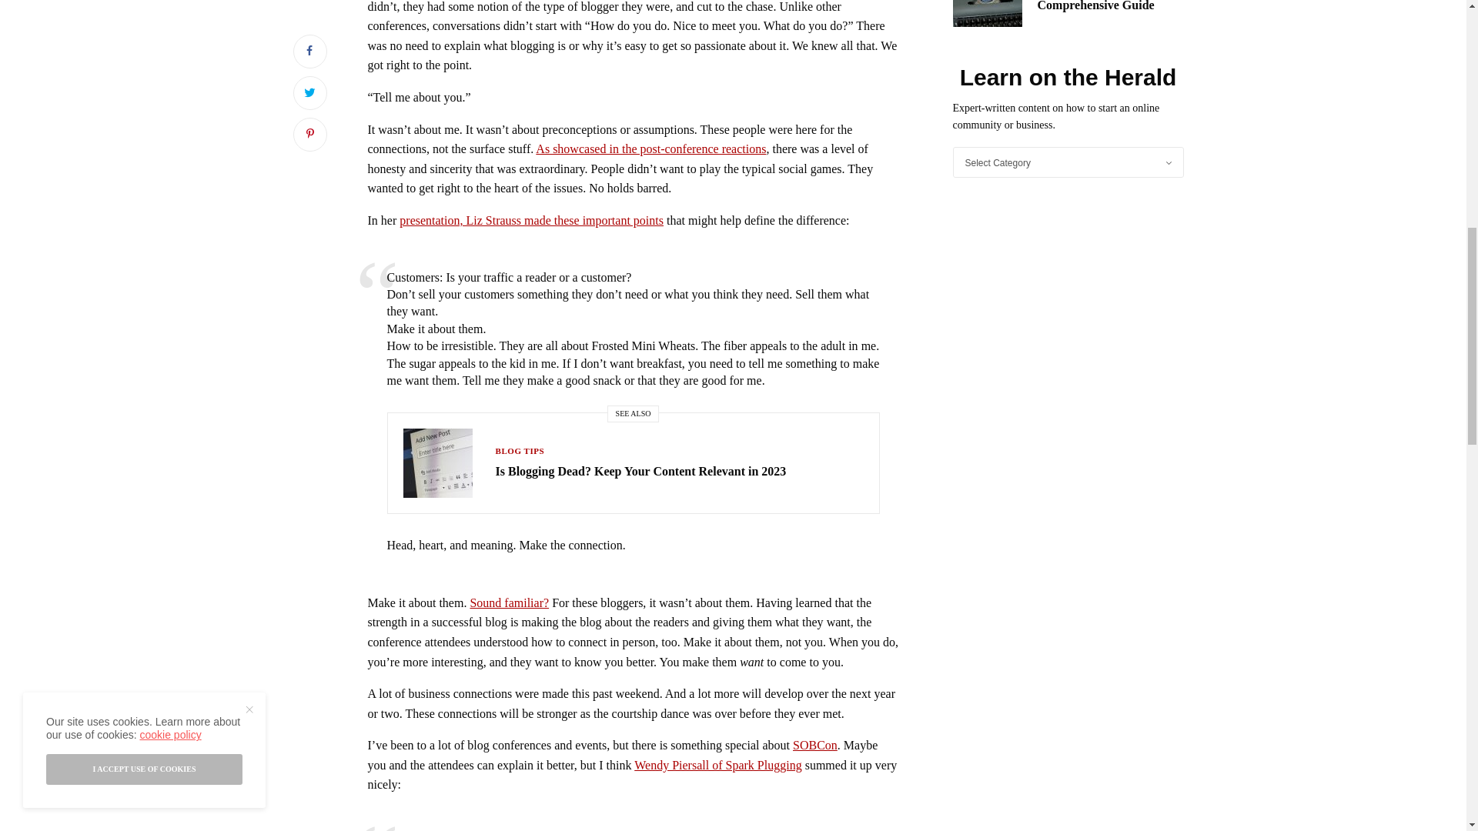 The image size is (1478, 831). What do you see at coordinates (531, 220) in the screenshot?
I see `SOBCon08 Presentations Part 8 - Liz Strauss` at bounding box center [531, 220].